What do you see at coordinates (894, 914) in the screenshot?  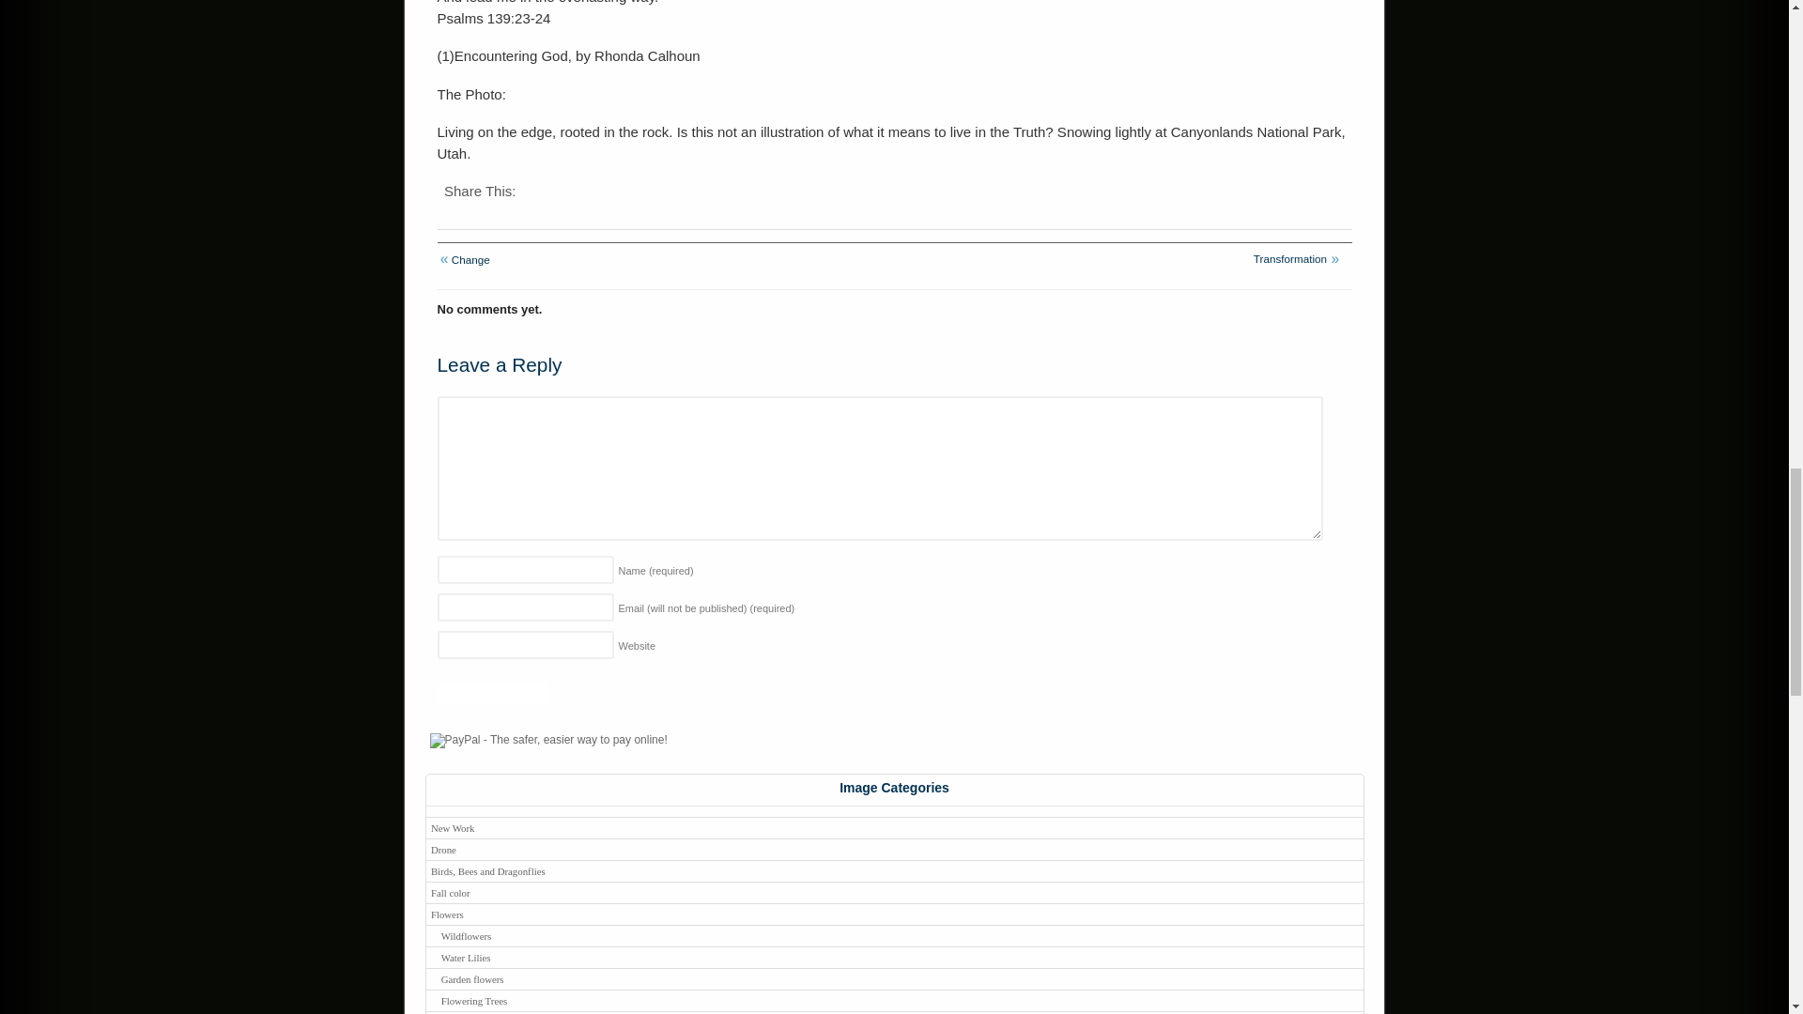 I see `Flowers` at bounding box center [894, 914].